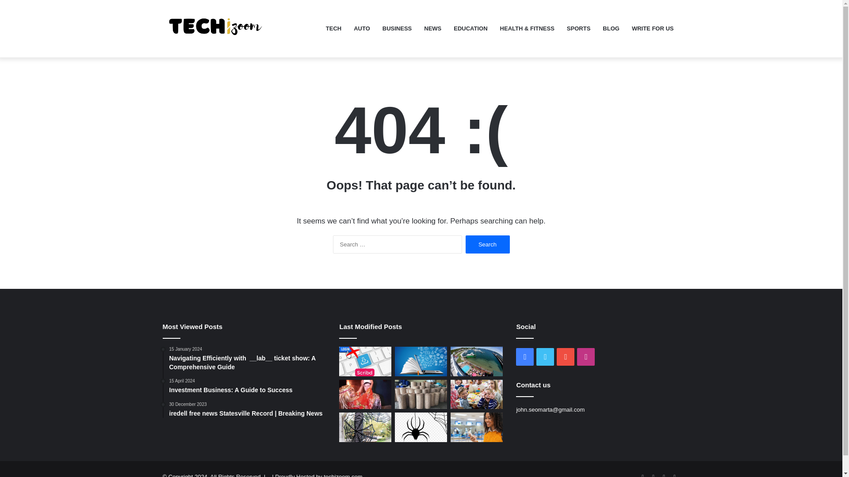 The width and height of the screenshot is (849, 477). I want to click on EDUCATION, so click(470, 28).